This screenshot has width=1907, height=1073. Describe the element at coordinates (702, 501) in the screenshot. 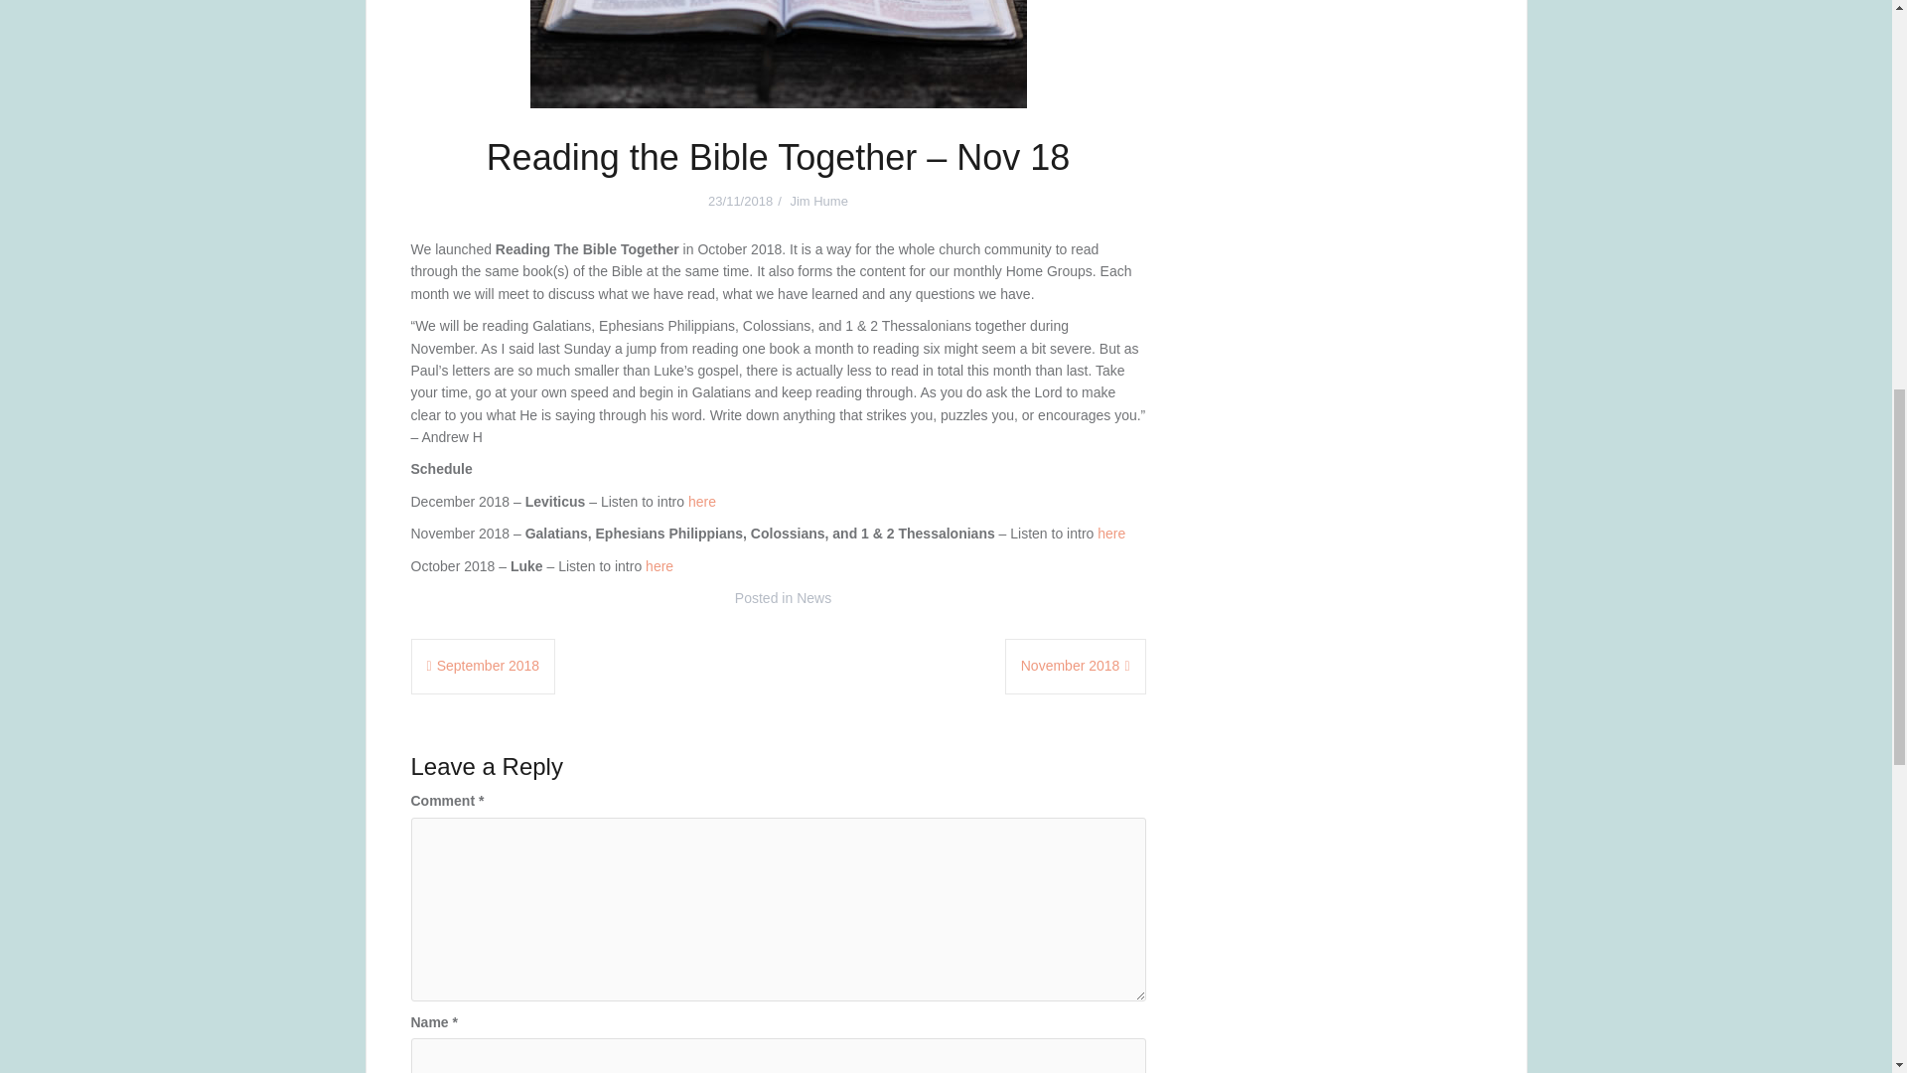

I see `here` at that location.